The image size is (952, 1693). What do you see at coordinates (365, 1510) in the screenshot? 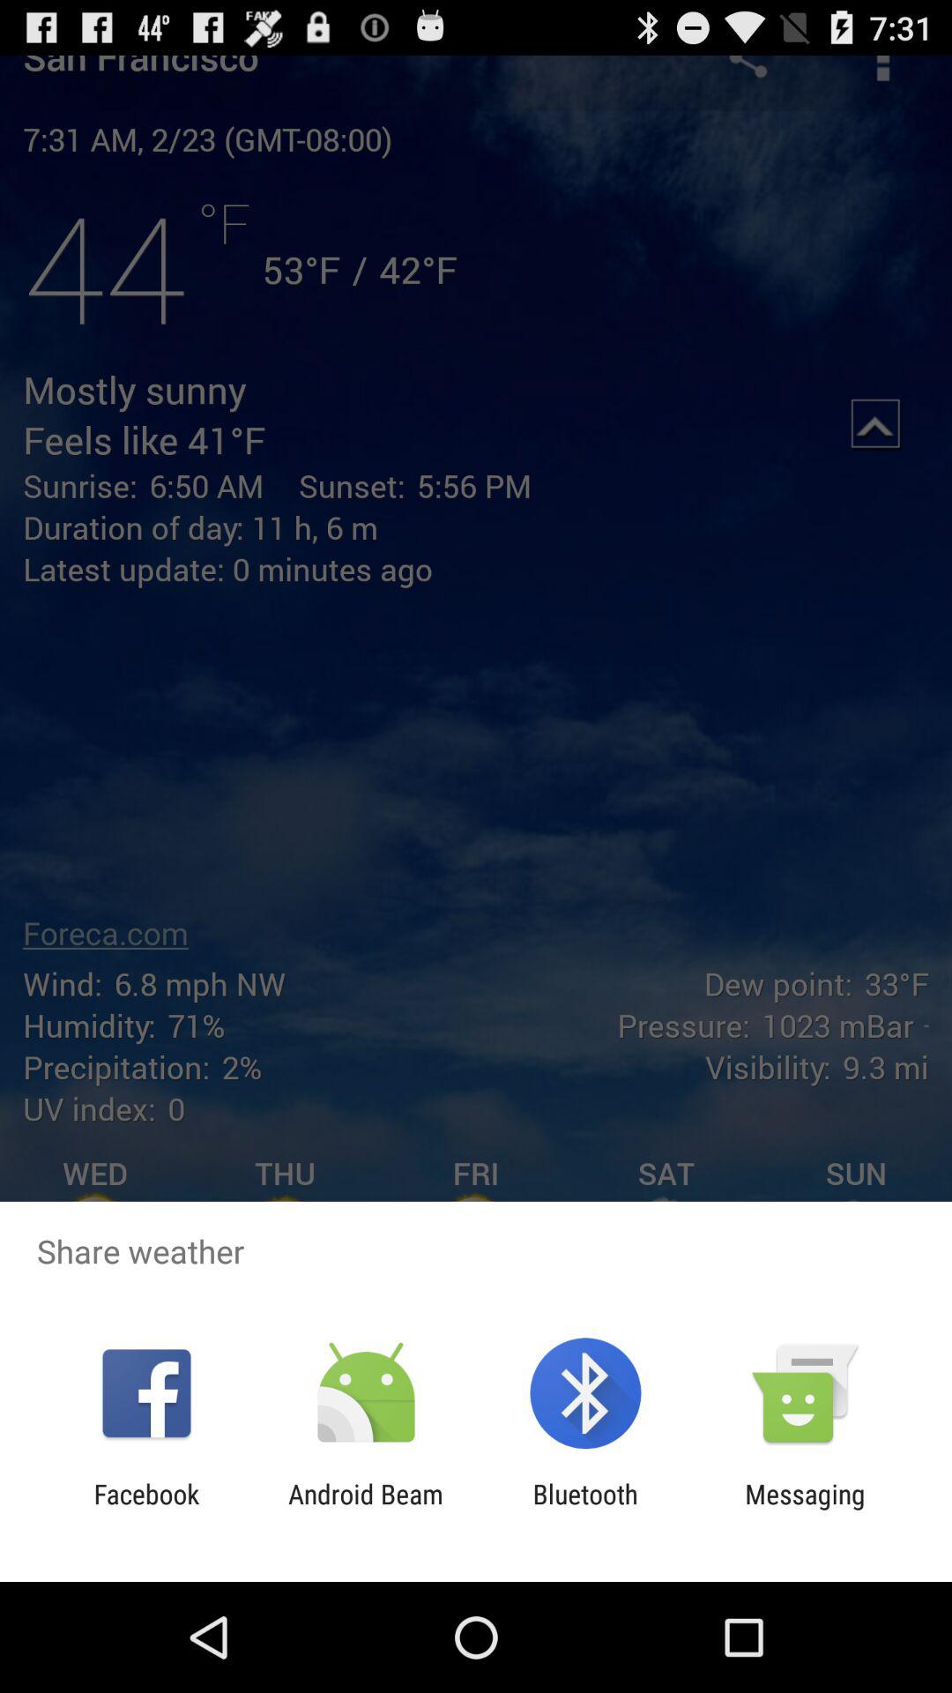
I see `open the app to the left of the bluetooth item` at bounding box center [365, 1510].